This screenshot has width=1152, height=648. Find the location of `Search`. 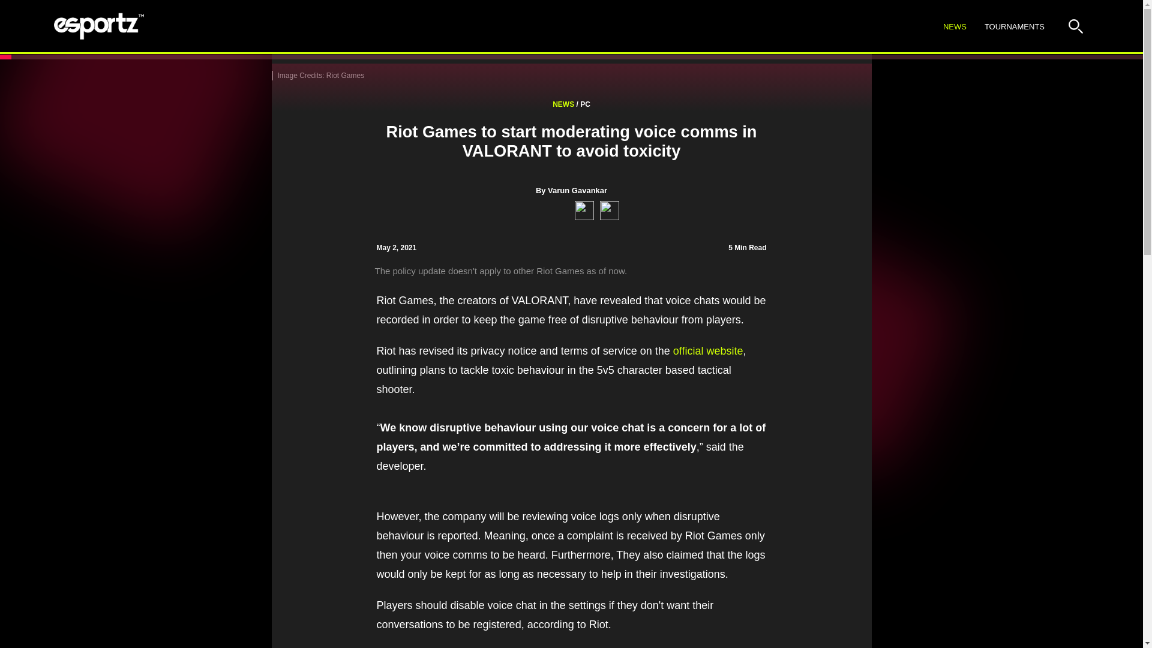

Search is located at coordinates (563, 104).